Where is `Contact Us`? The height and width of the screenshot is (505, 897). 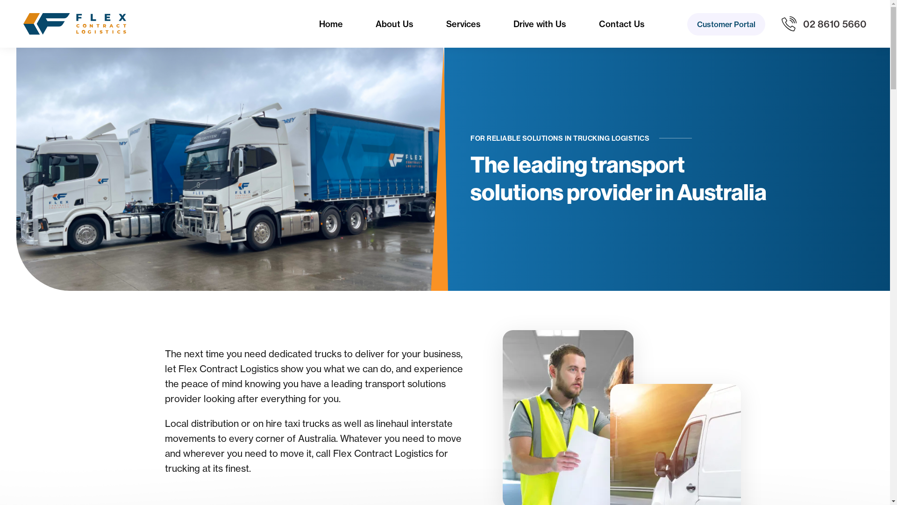 Contact Us is located at coordinates (622, 24).